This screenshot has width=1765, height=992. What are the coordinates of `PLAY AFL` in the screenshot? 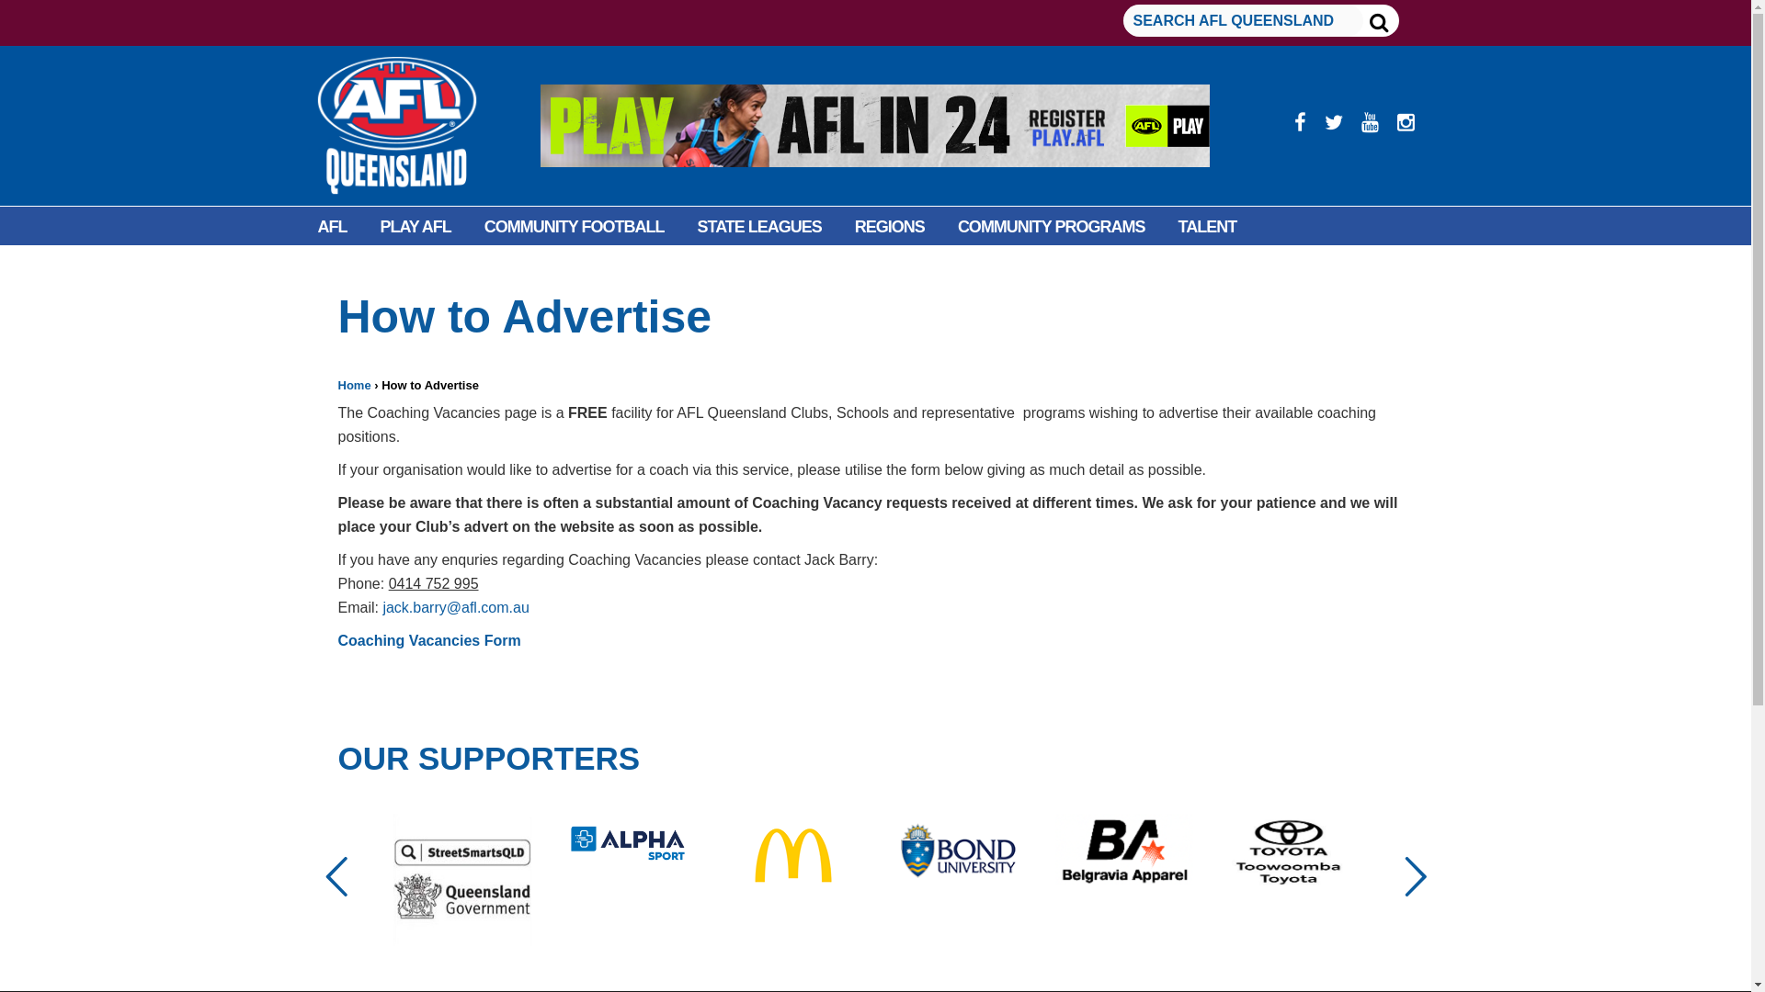 It's located at (416, 227).